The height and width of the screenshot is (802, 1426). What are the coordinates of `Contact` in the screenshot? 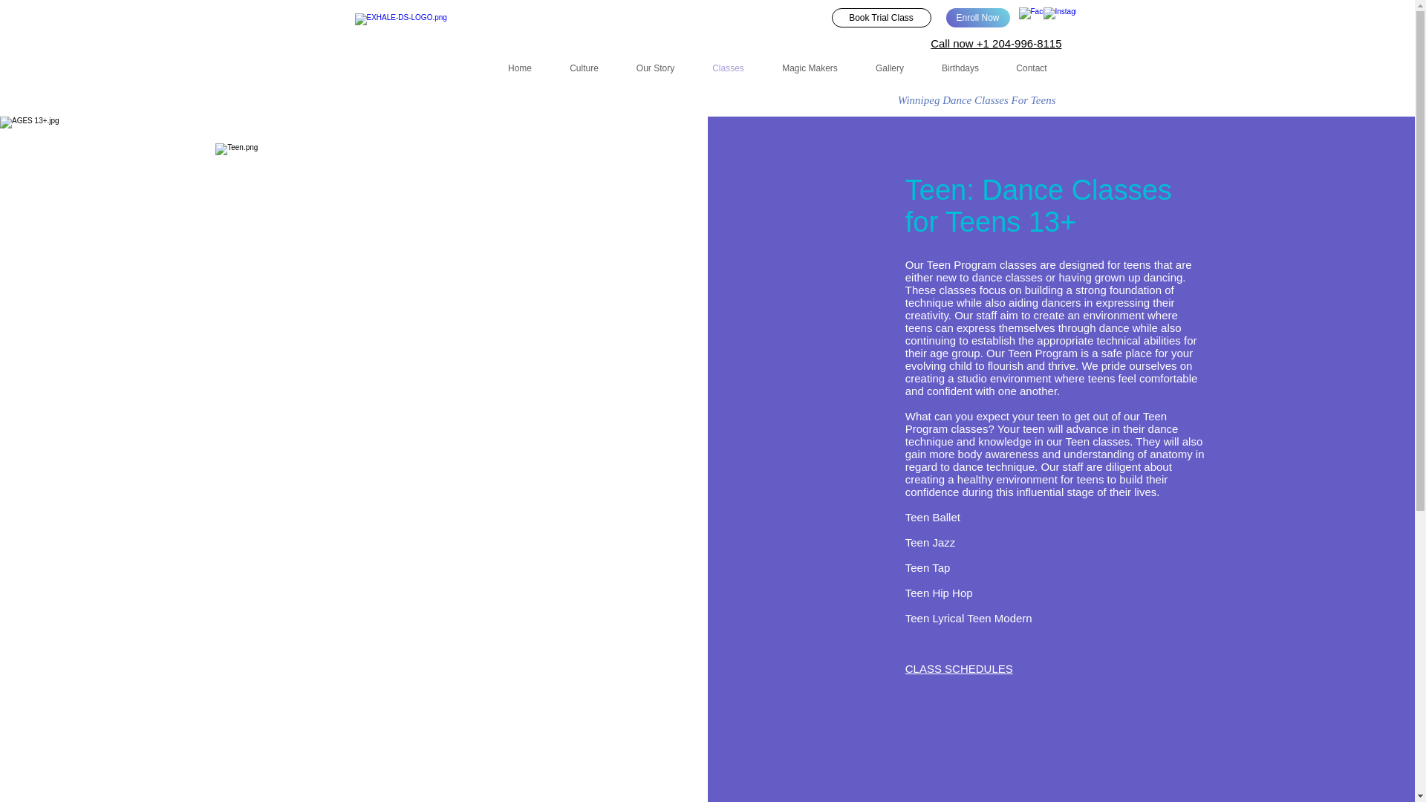 It's located at (1032, 68).